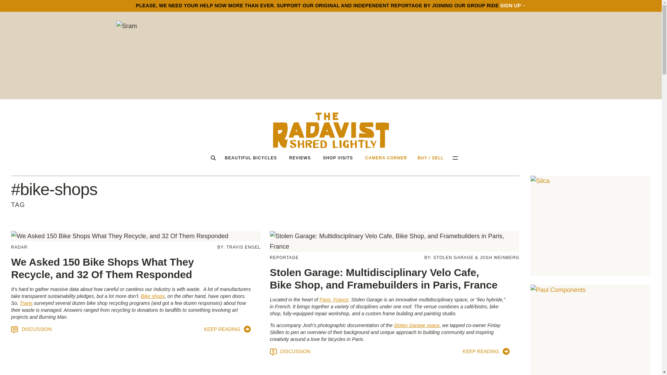 This screenshot has width=667, height=375. I want to click on SHOP VISITS, so click(338, 158).